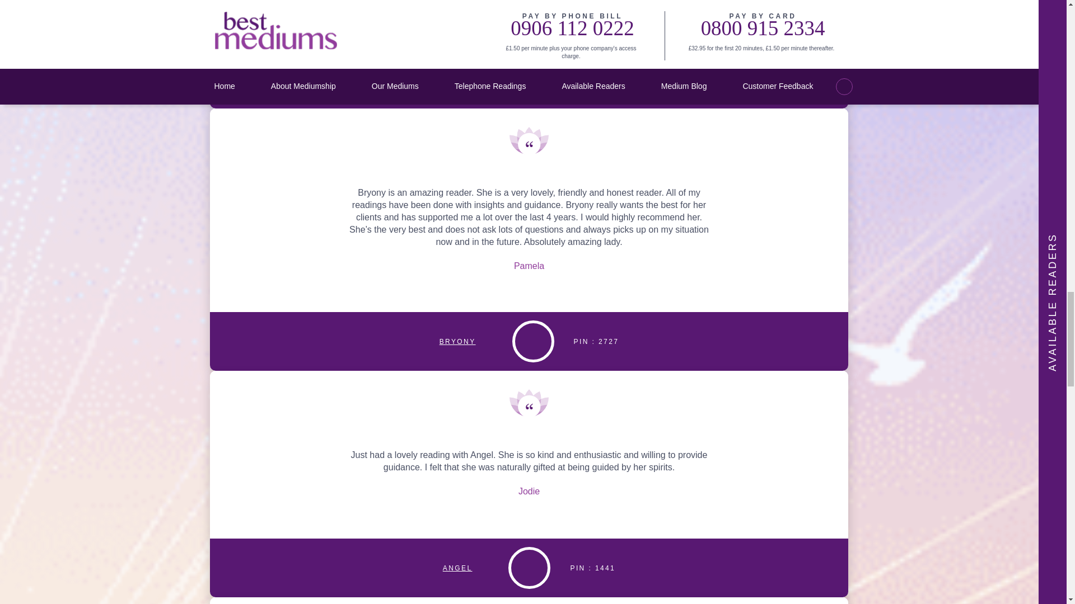  Describe the element at coordinates (458, 341) in the screenshot. I see `BRYONY` at that location.